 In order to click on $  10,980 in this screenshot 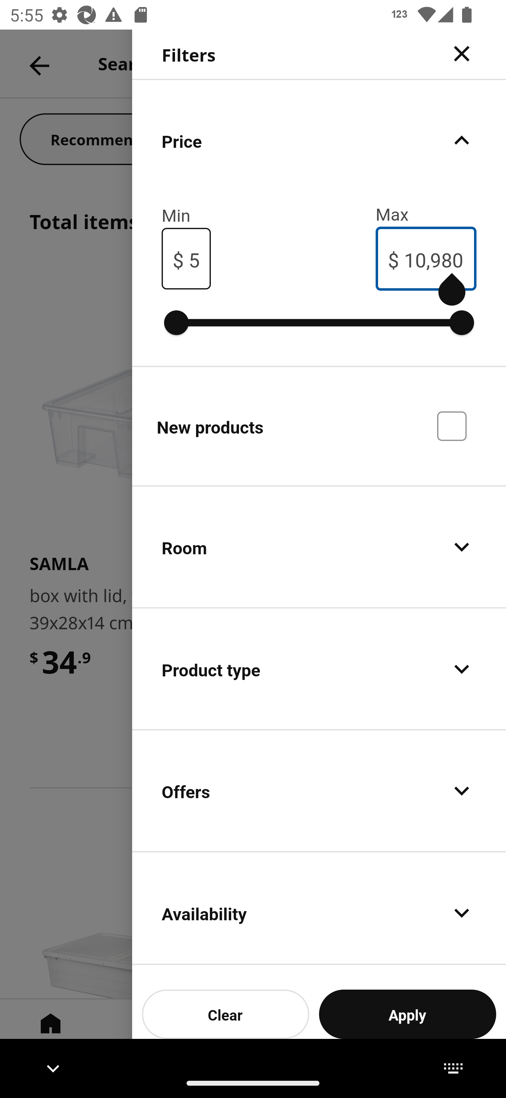, I will do `click(426, 258)`.